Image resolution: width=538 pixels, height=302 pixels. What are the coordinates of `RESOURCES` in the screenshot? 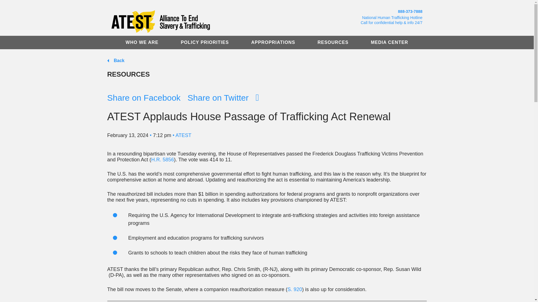 It's located at (333, 43).